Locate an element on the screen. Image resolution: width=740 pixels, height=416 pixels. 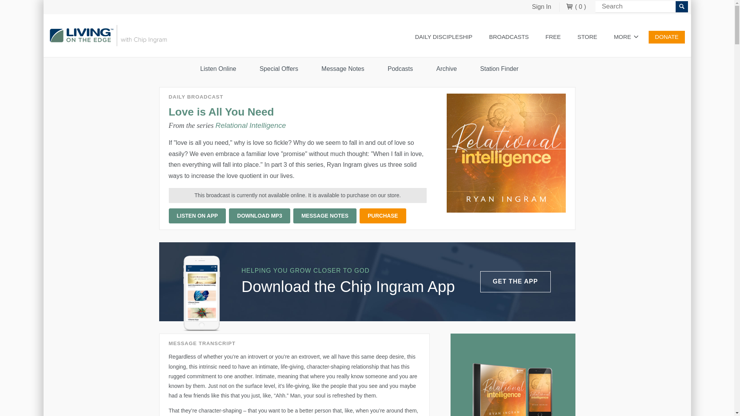
BROADCASTS is located at coordinates (509, 37).